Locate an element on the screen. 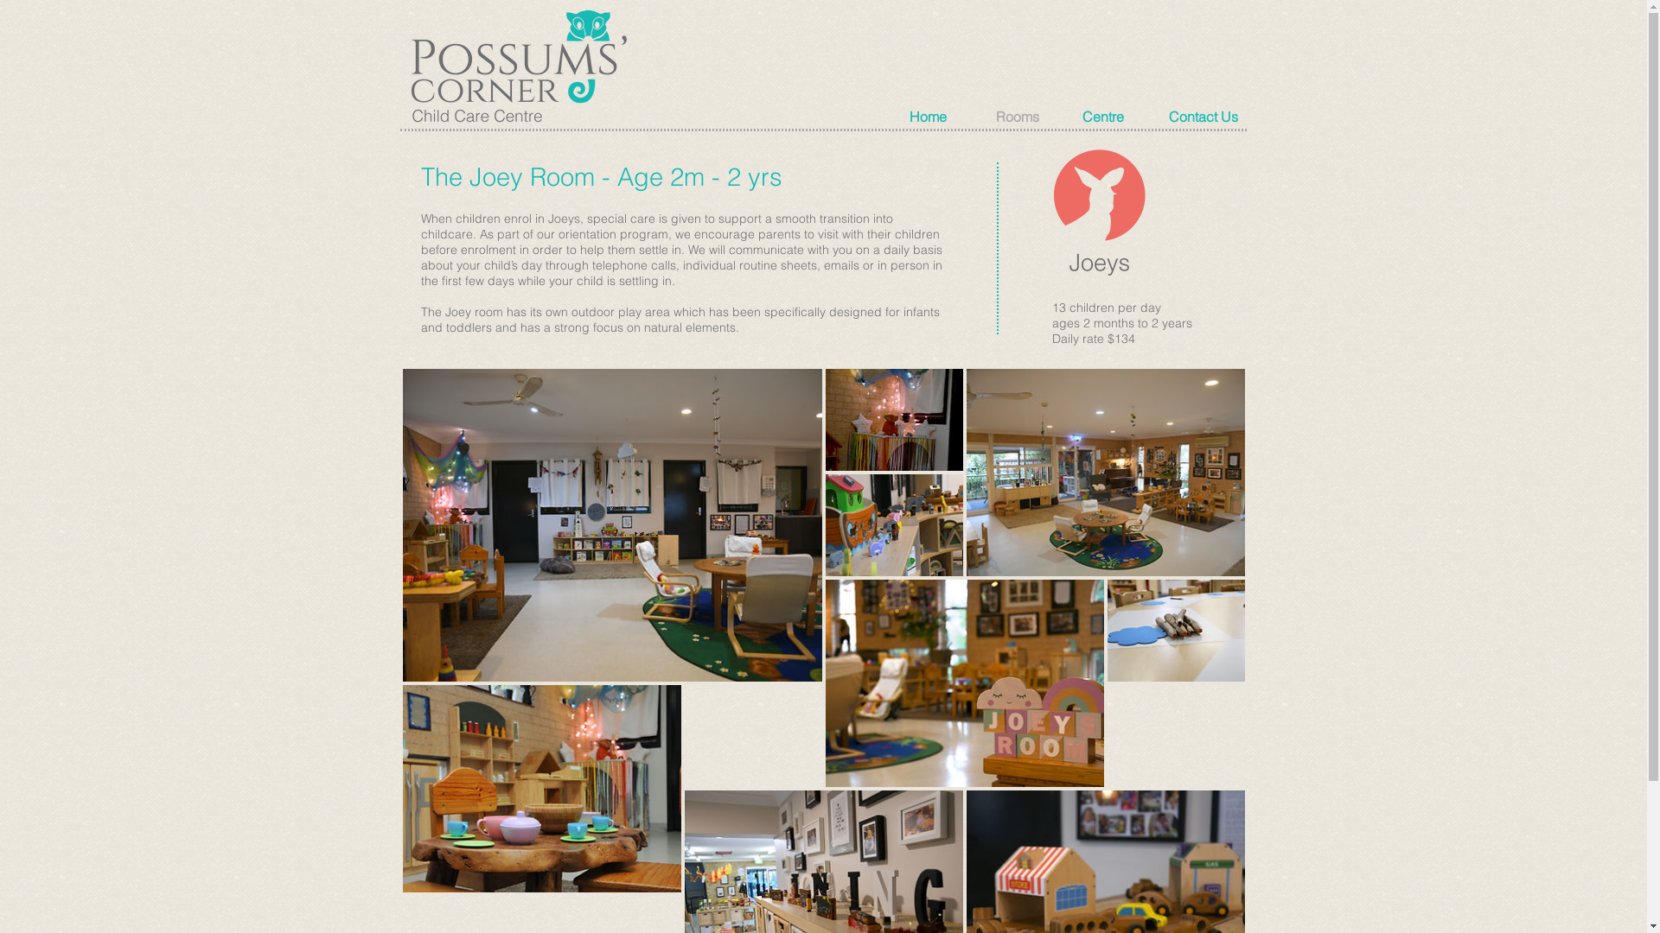 This screenshot has width=1660, height=933. Rooms is located at coordinates (1031, 117).